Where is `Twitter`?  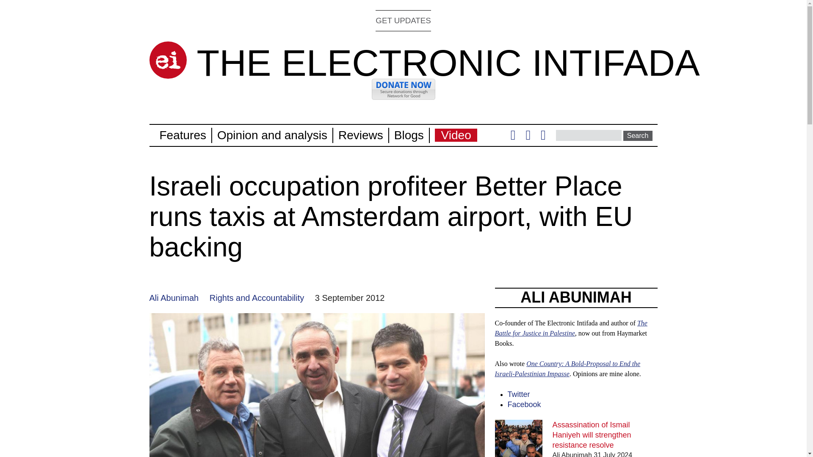
Twitter is located at coordinates (513, 137).